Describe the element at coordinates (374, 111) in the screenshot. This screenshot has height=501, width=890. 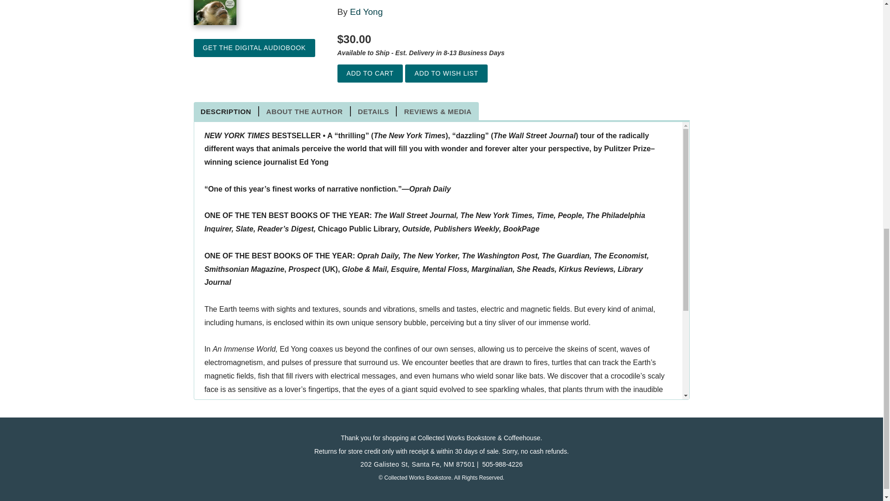
I see `DETAILS` at that location.